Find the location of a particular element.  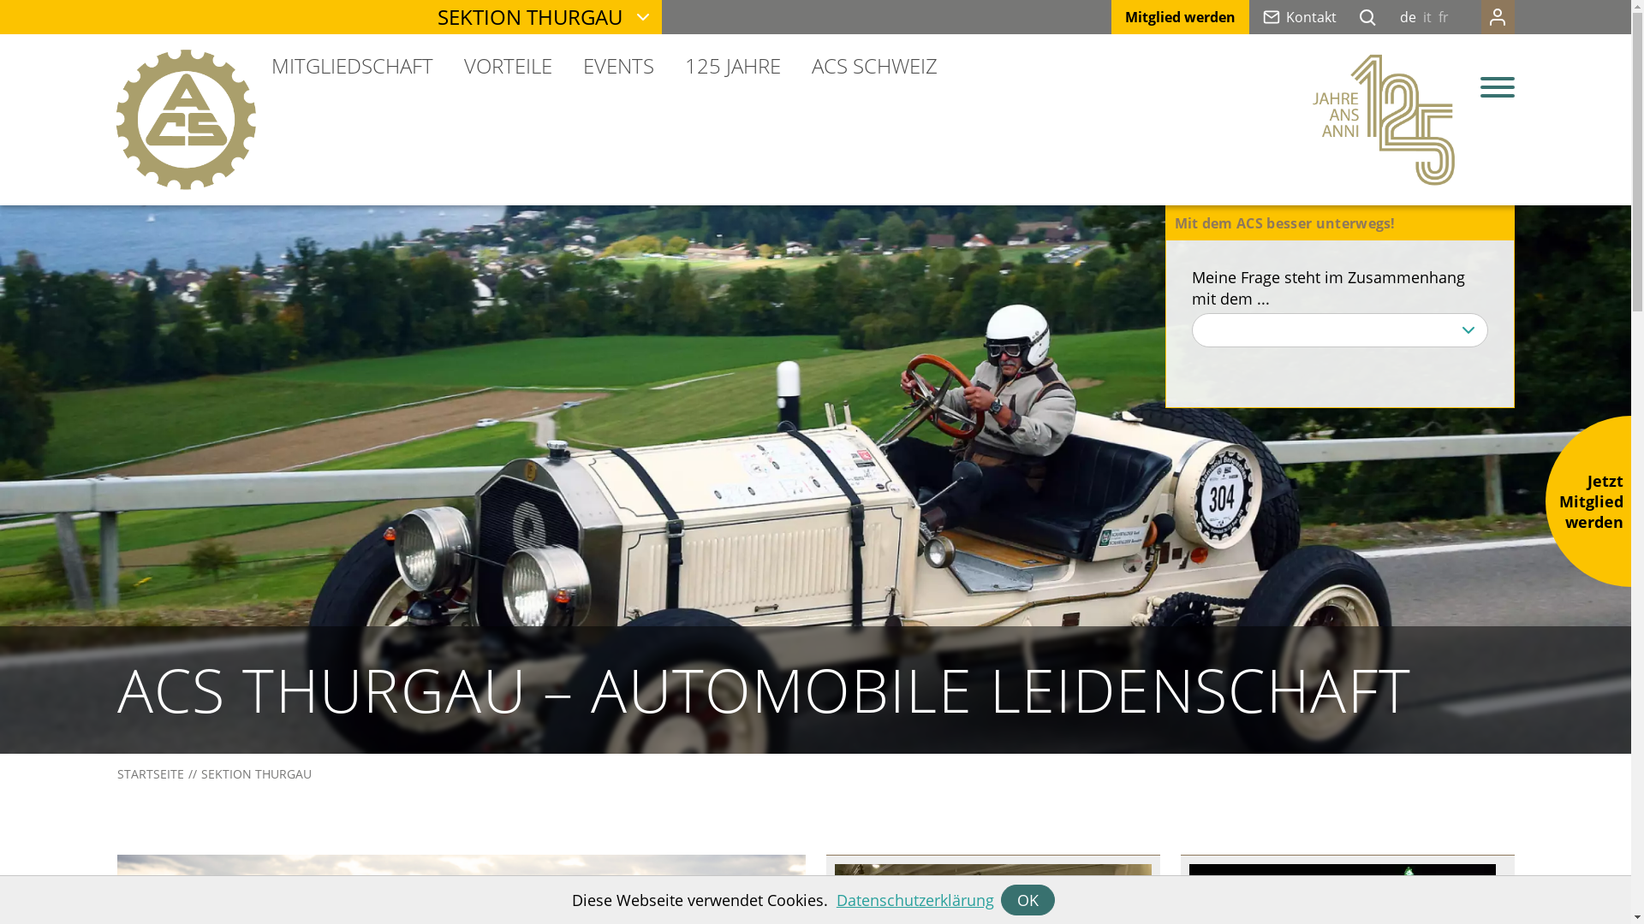

Jetzt Mitglied werden is located at coordinates (1588, 501).